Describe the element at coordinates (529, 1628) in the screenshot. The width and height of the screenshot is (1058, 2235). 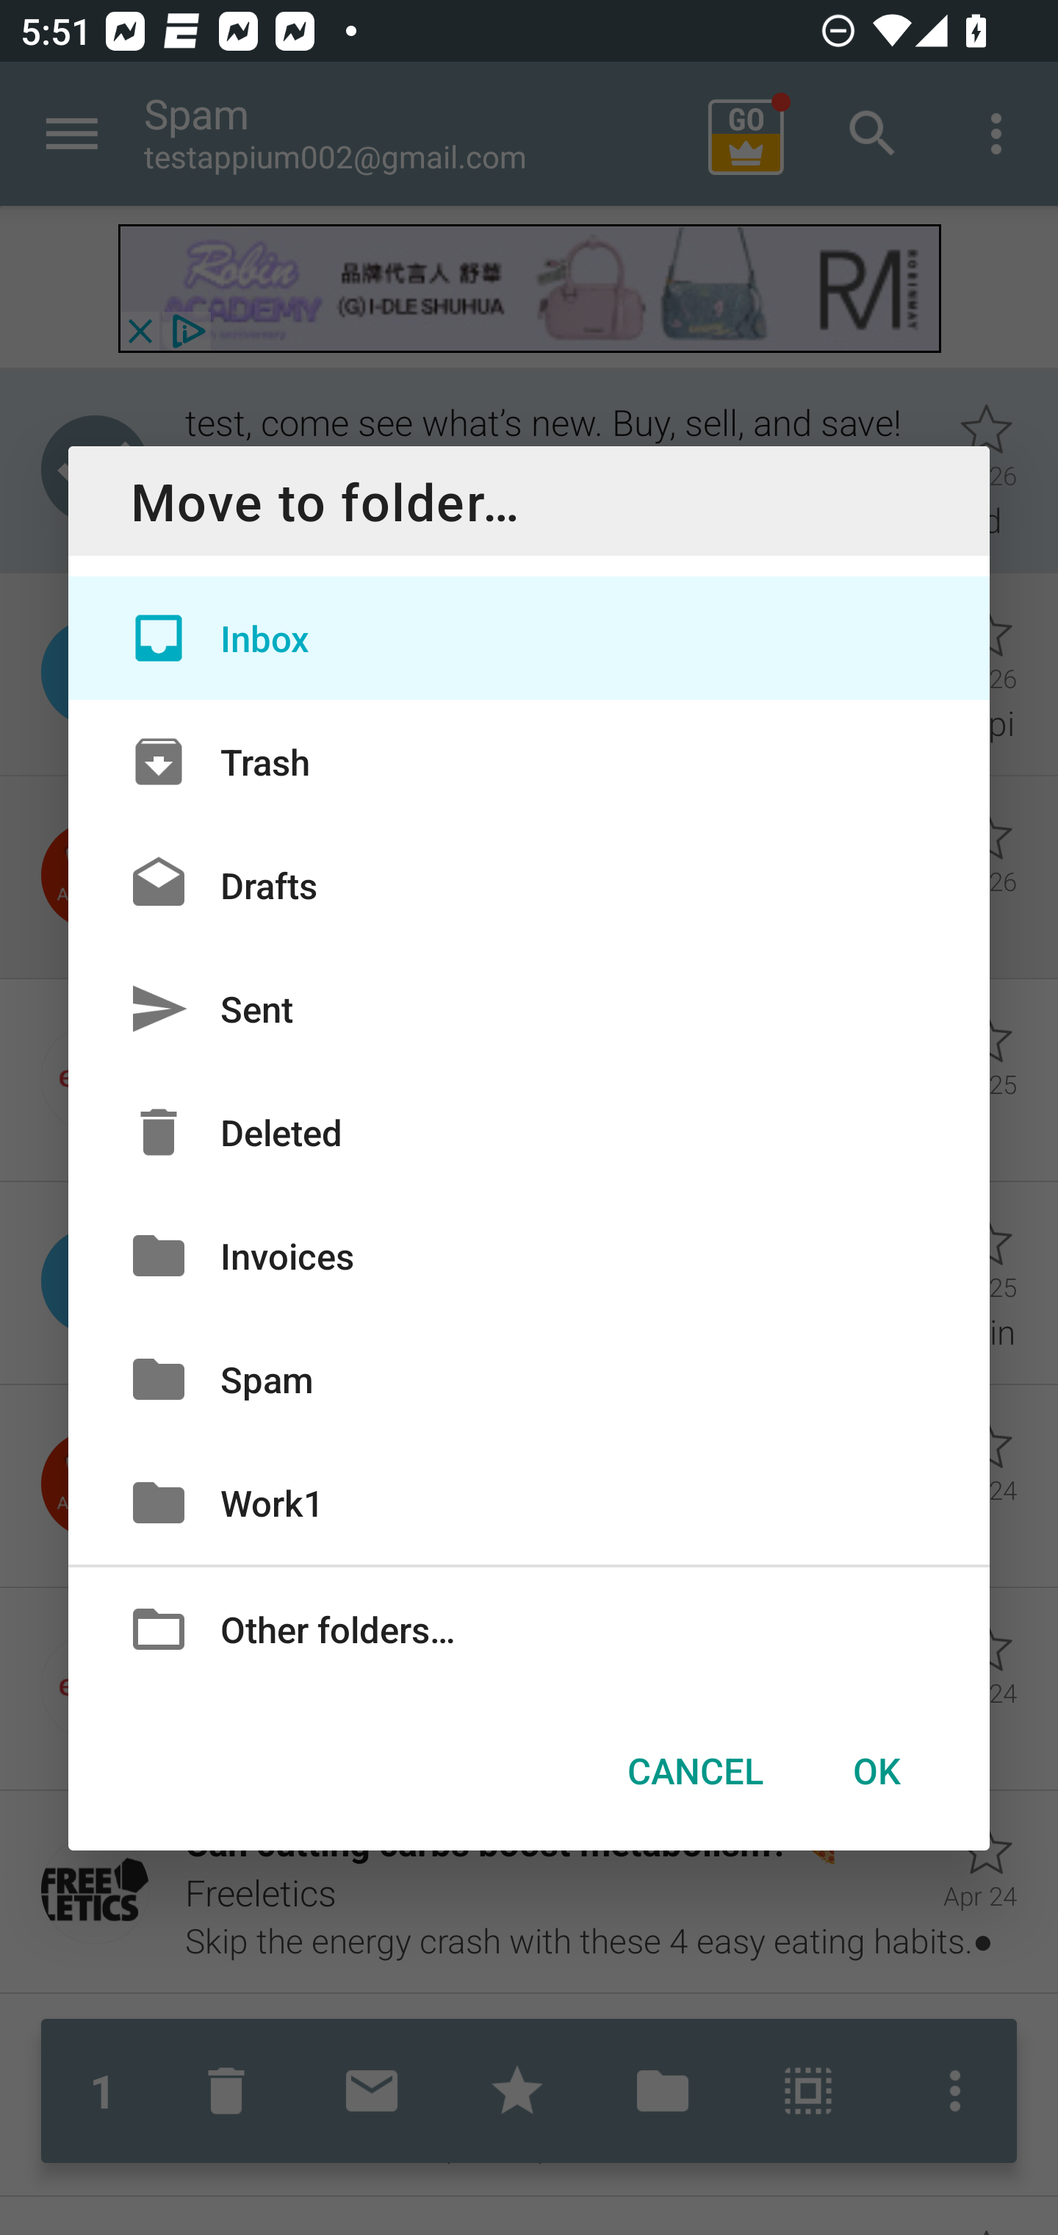
I see `Other folders…` at that location.